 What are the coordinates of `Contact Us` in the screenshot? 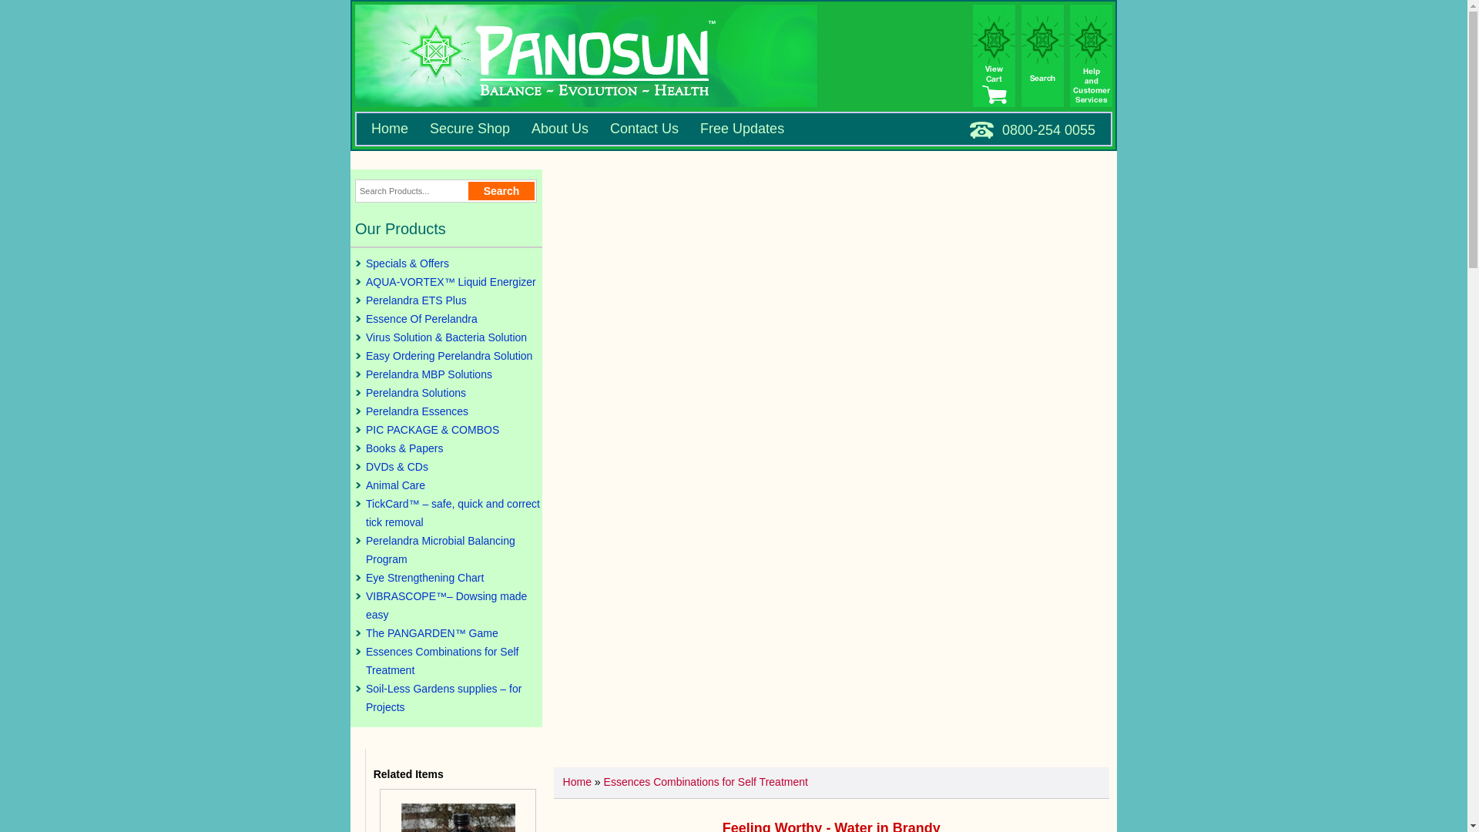 It's located at (644, 129).